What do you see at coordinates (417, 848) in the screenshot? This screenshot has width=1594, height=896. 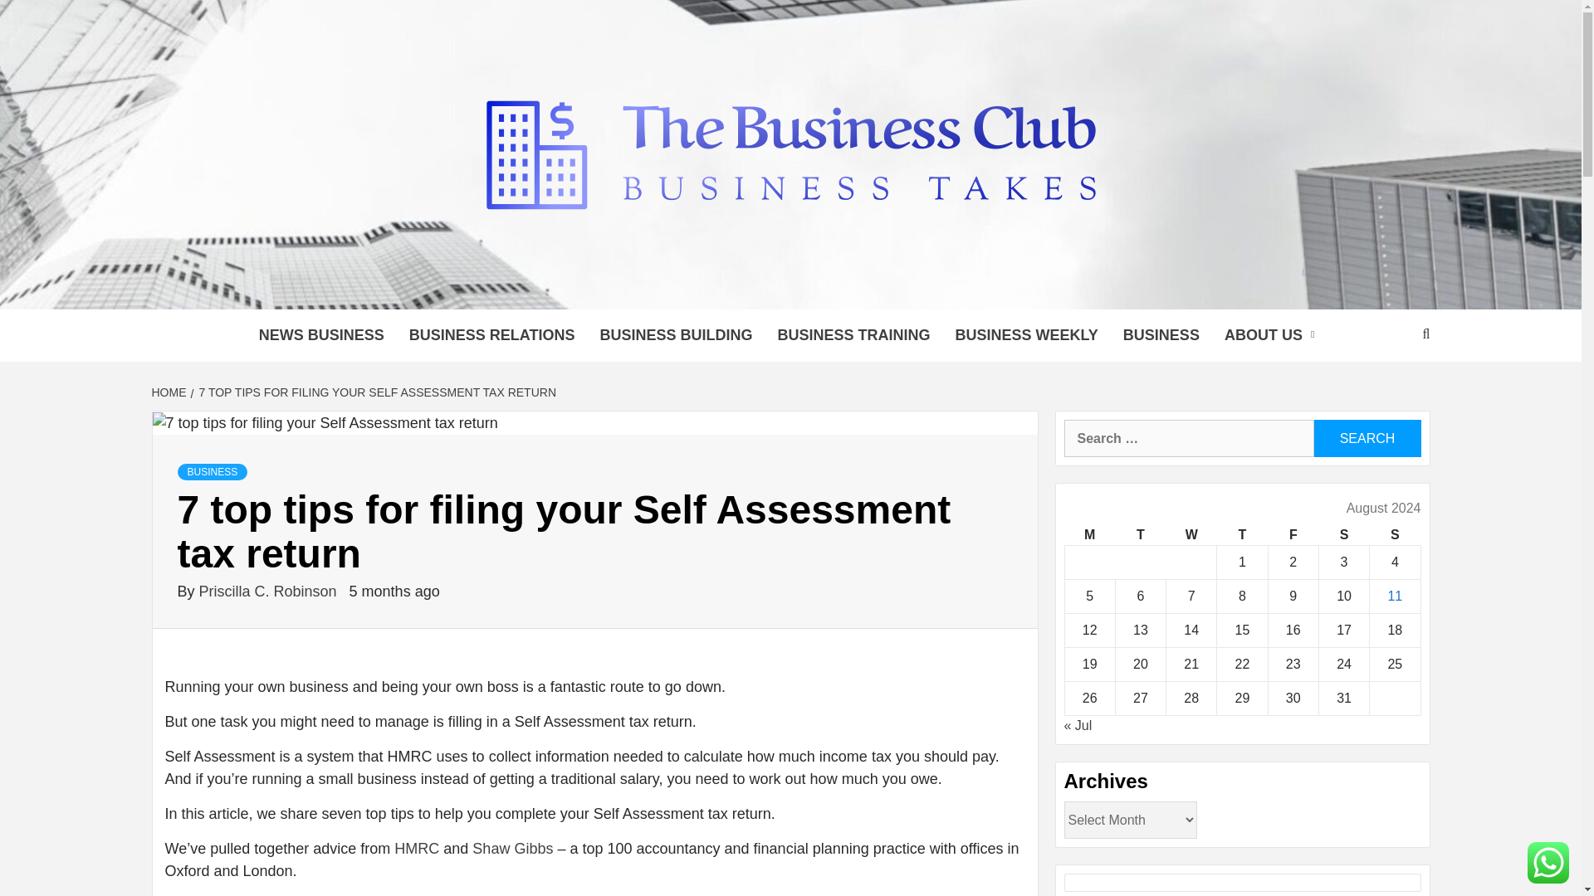 I see `HMRC` at bounding box center [417, 848].